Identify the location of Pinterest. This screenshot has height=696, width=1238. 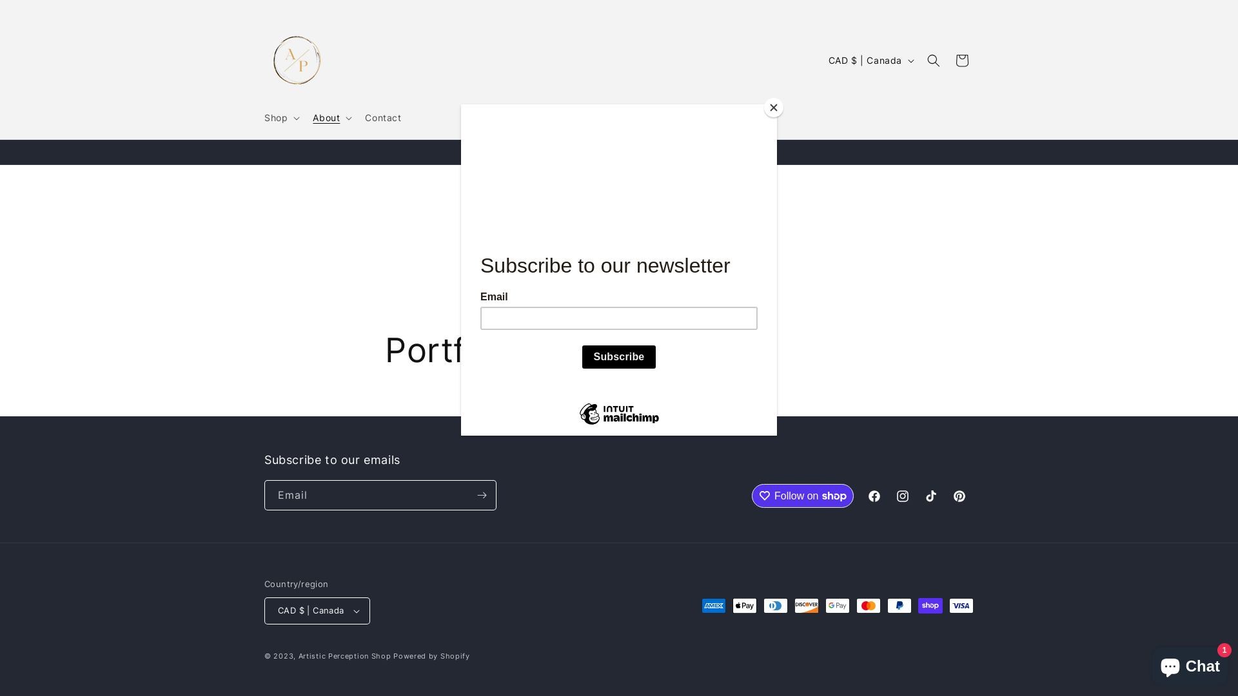
(959, 496).